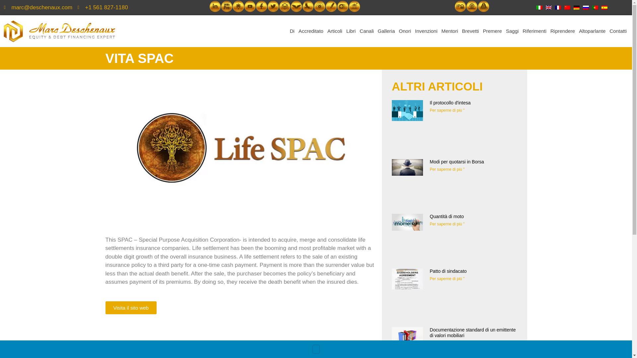 This screenshot has width=637, height=358. What do you see at coordinates (483, 6) in the screenshot?
I see `Cascata perpetua` at bounding box center [483, 6].